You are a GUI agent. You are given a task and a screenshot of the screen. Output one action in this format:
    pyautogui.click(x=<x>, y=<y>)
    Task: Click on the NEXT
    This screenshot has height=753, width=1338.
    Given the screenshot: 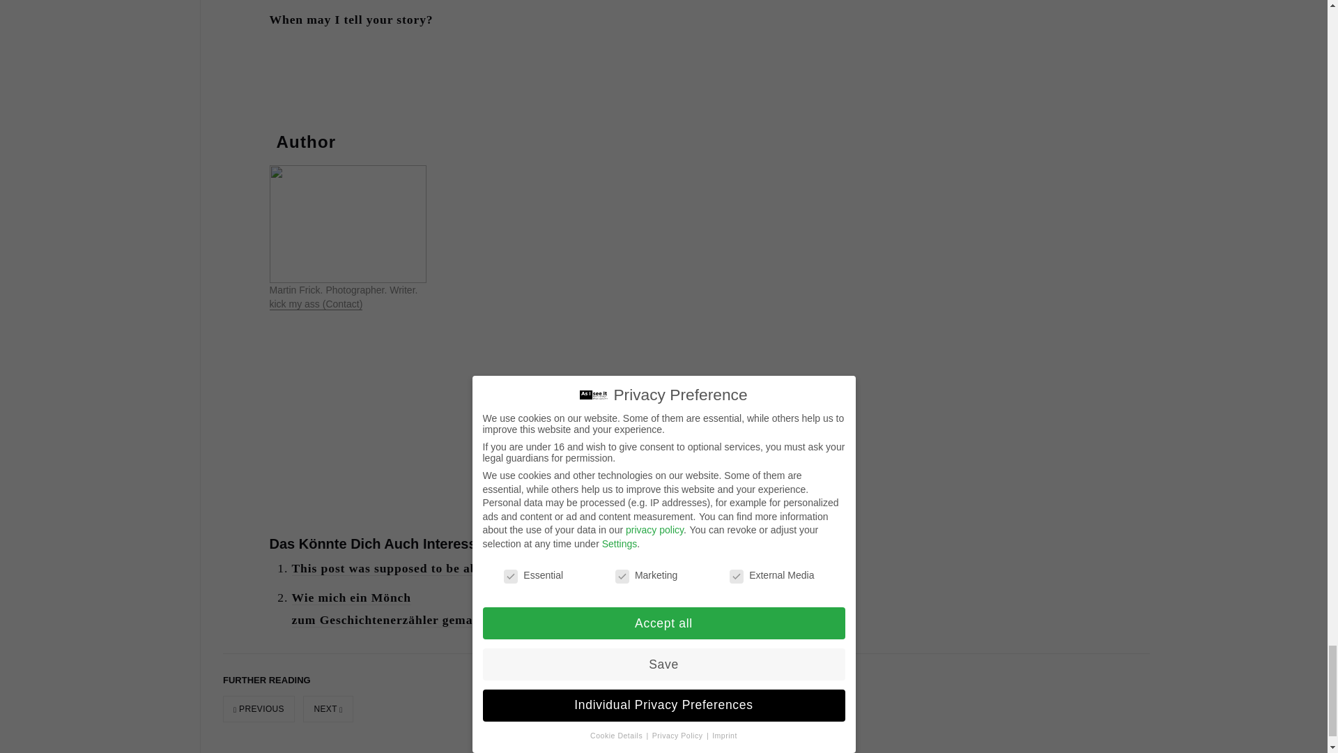 What is the action you would take?
    pyautogui.click(x=328, y=708)
    